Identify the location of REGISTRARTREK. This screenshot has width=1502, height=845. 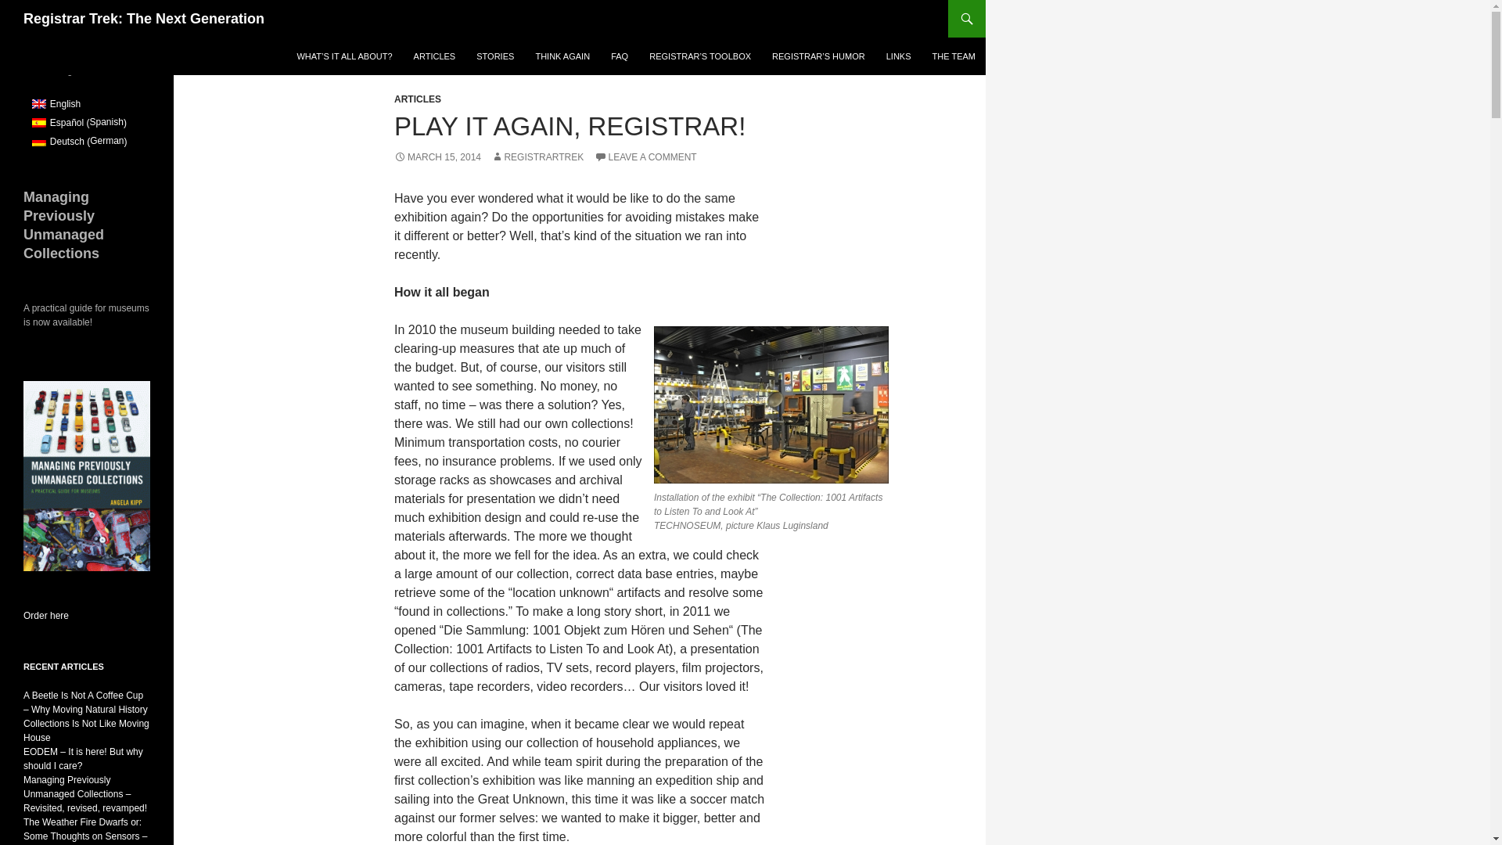
(537, 157).